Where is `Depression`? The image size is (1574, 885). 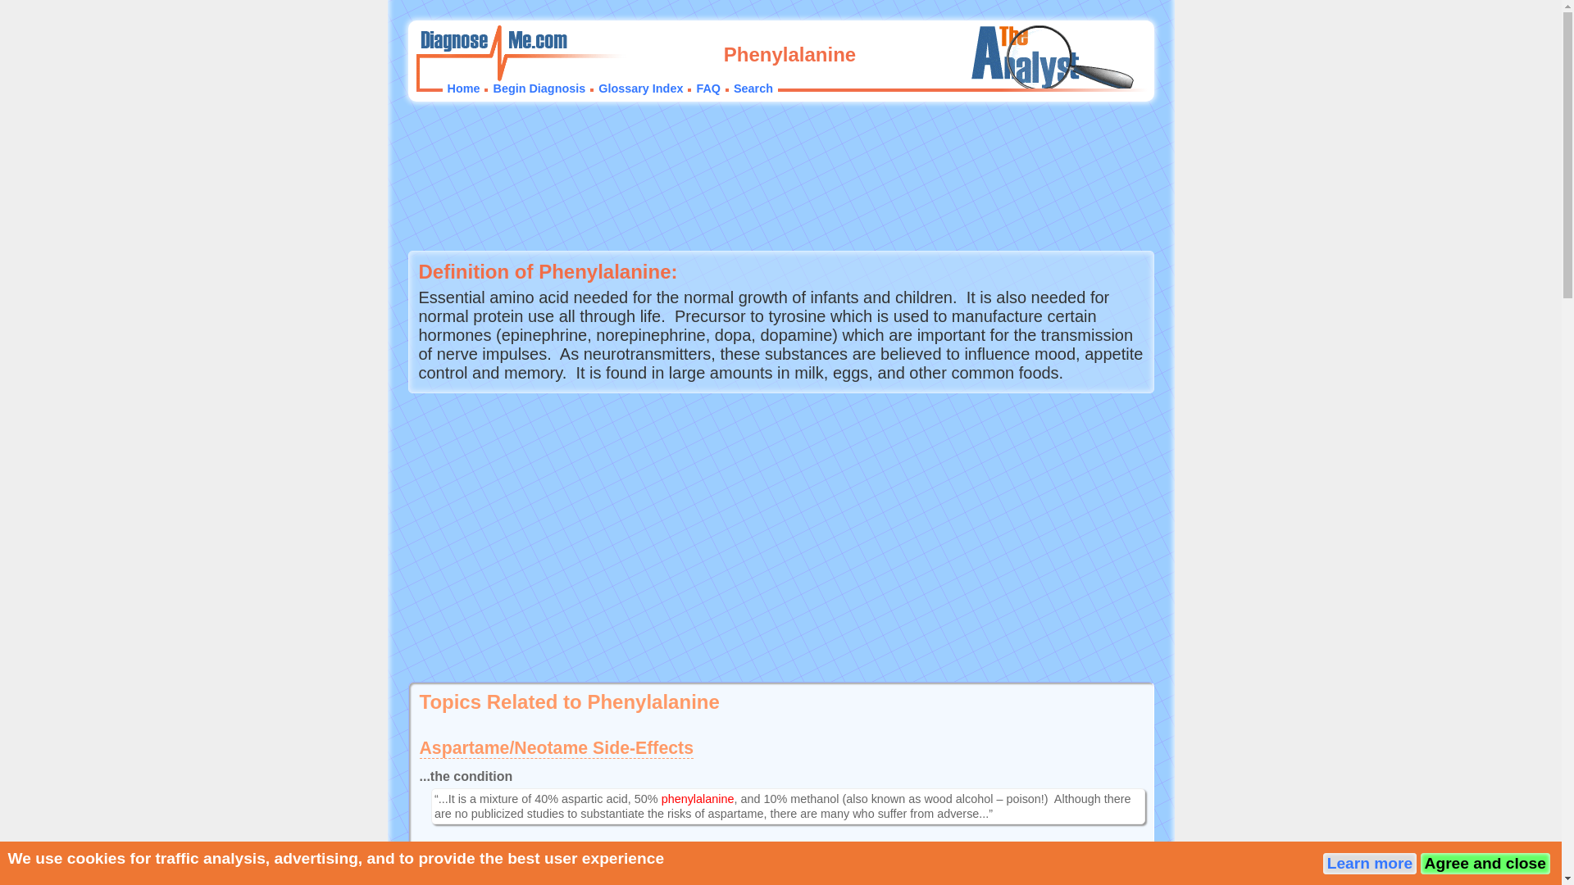 Depression is located at coordinates (467, 857).